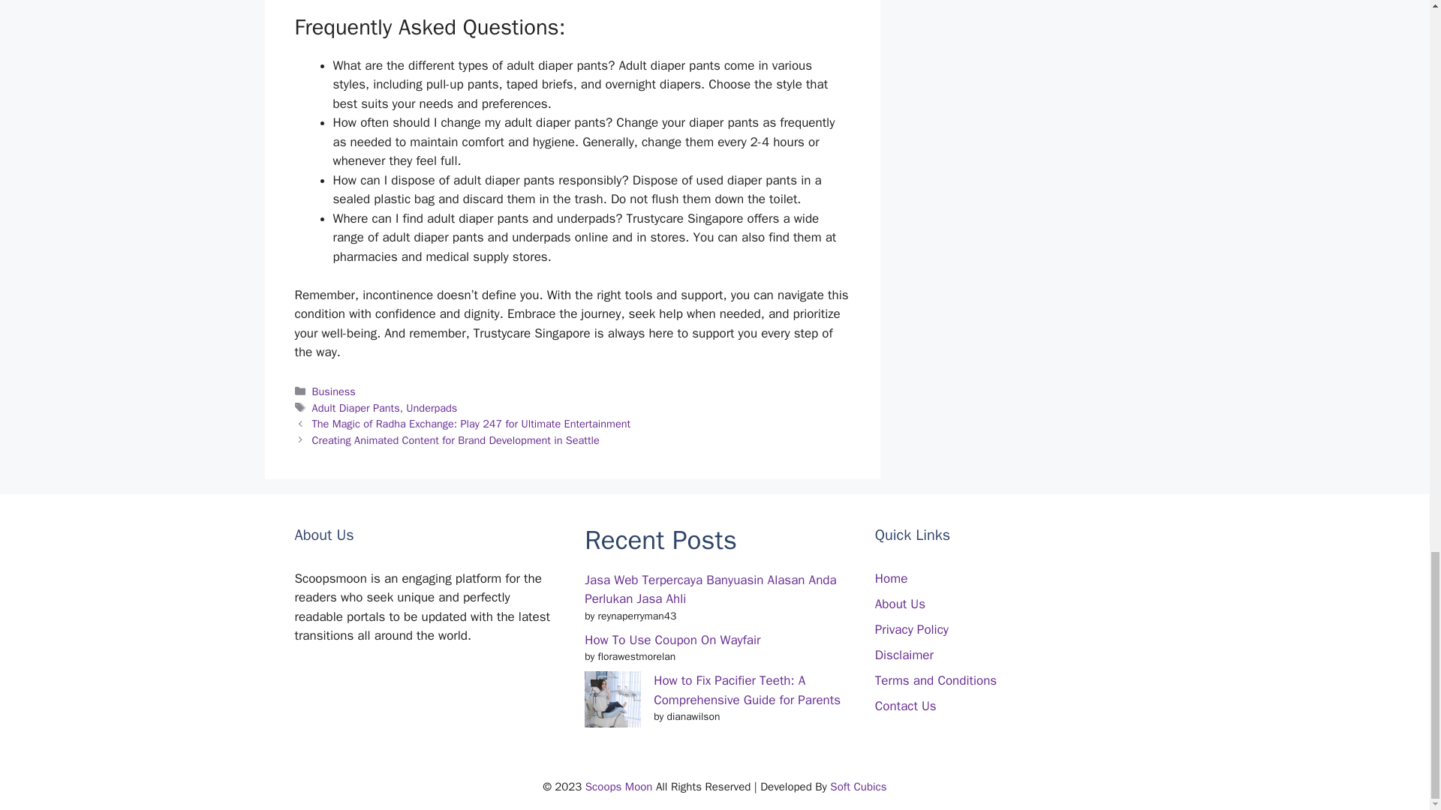 This screenshot has height=810, width=1441. What do you see at coordinates (334, 391) in the screenshot?
I see `Business` at bounding box center [334, 391].